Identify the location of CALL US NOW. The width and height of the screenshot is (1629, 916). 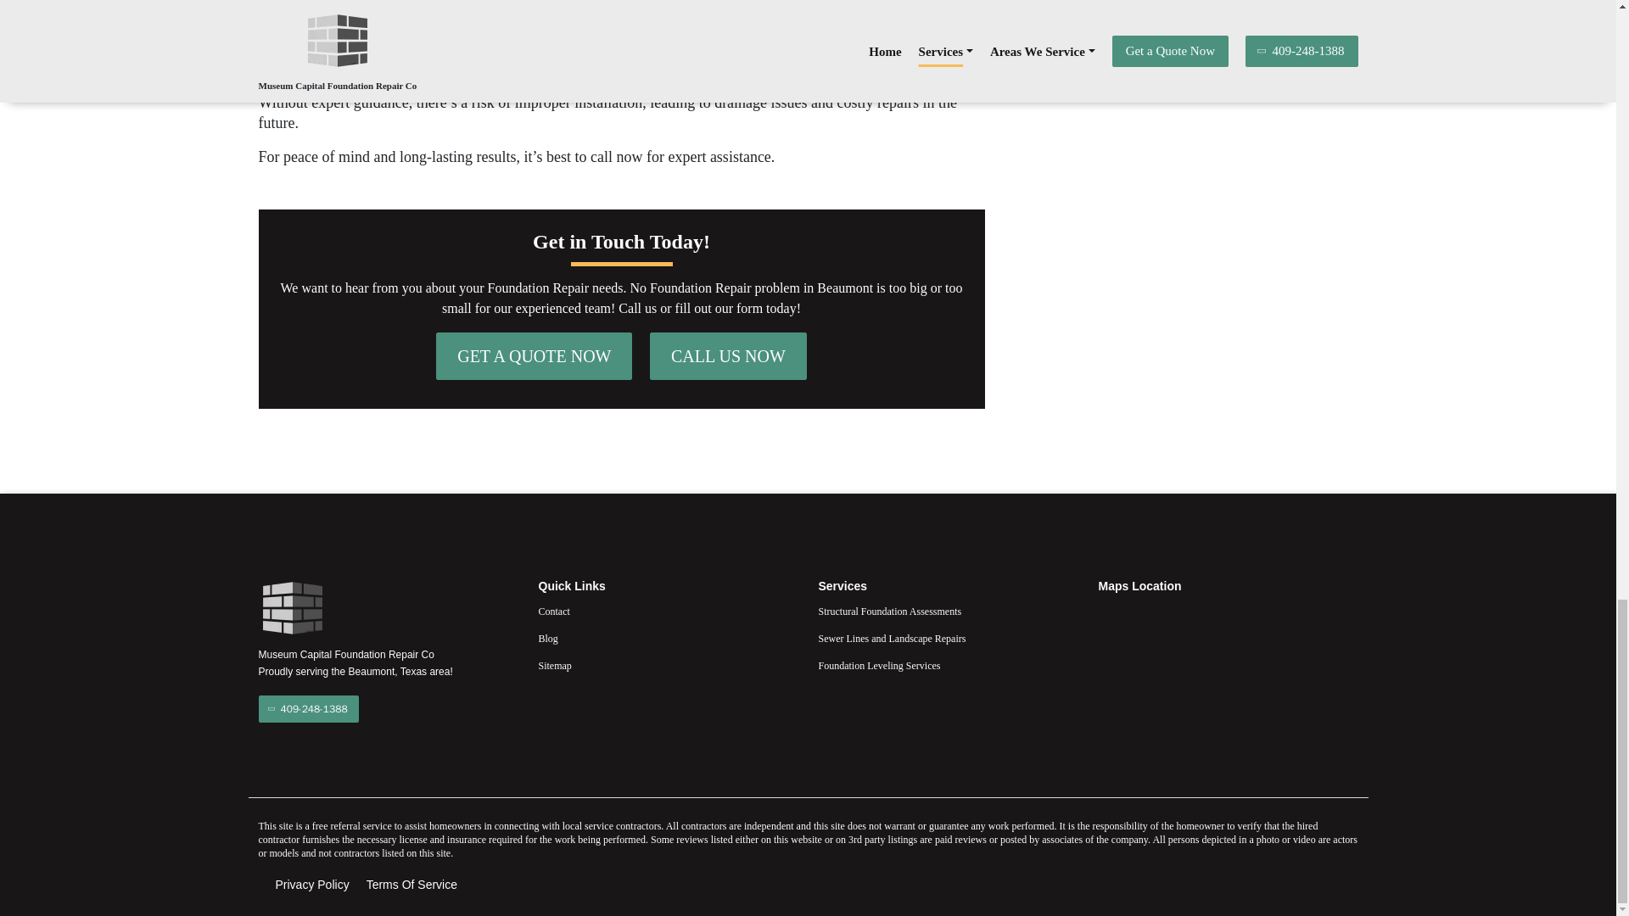
(728, 356).